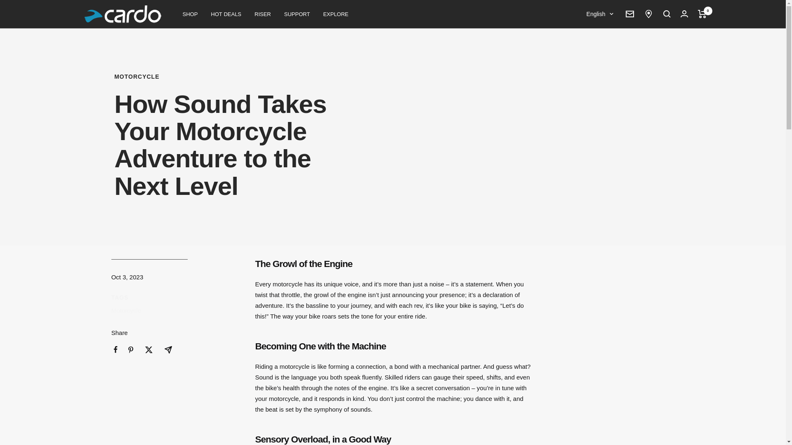  I want to click on fr, so click(595, 56).